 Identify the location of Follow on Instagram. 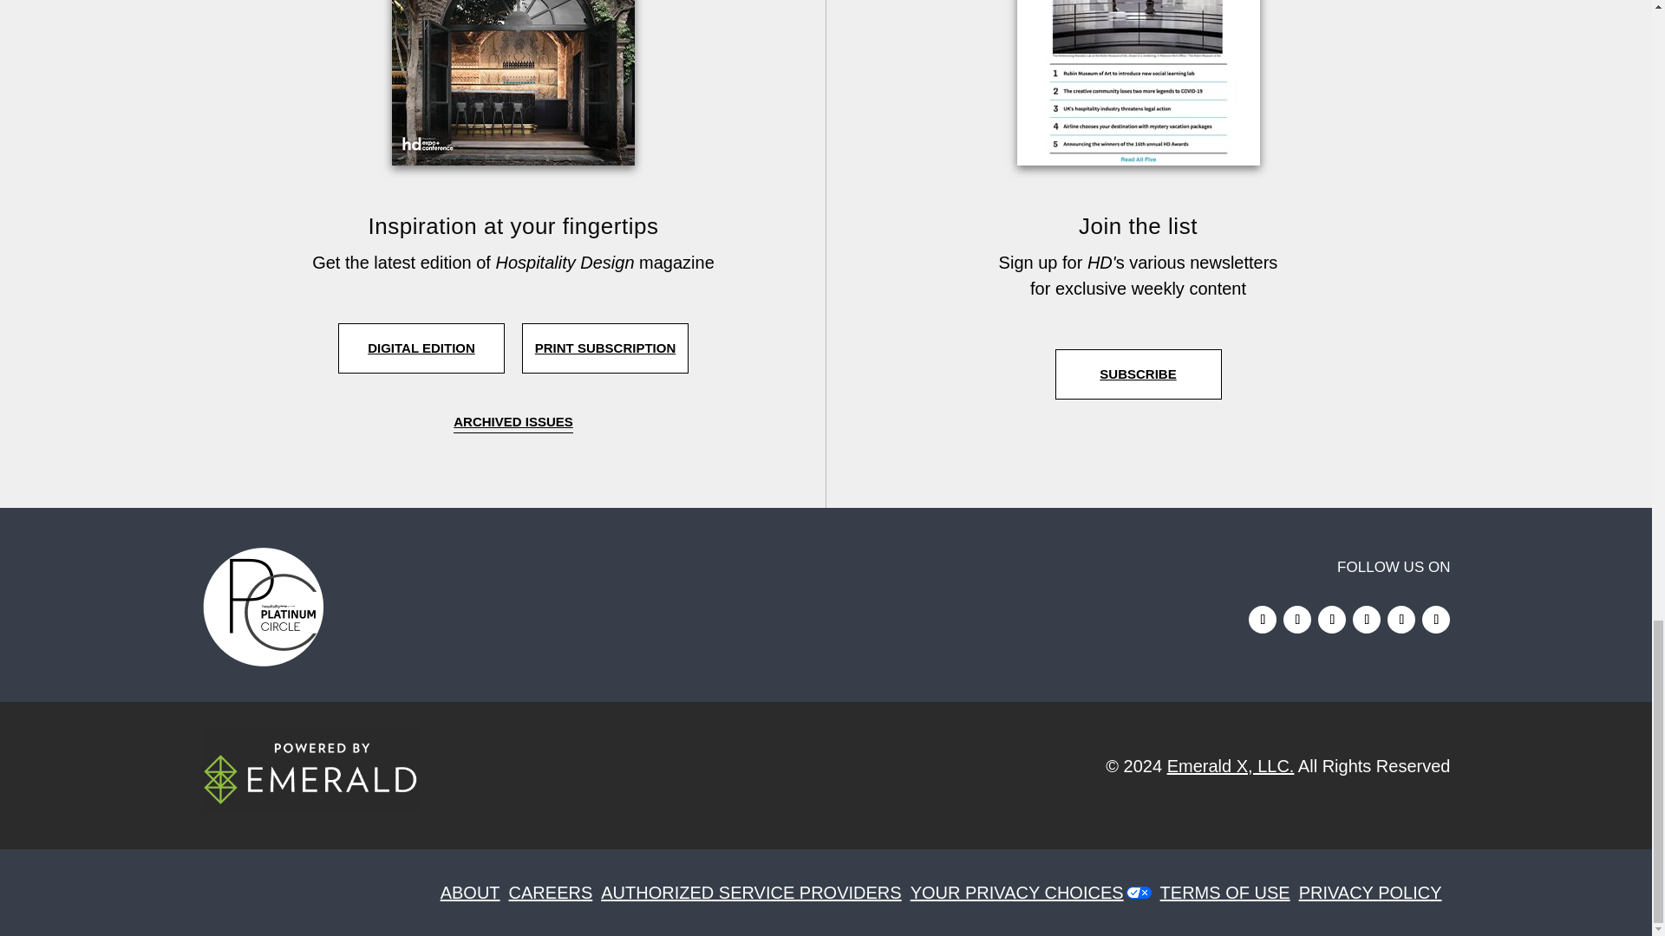
(1263, 619).